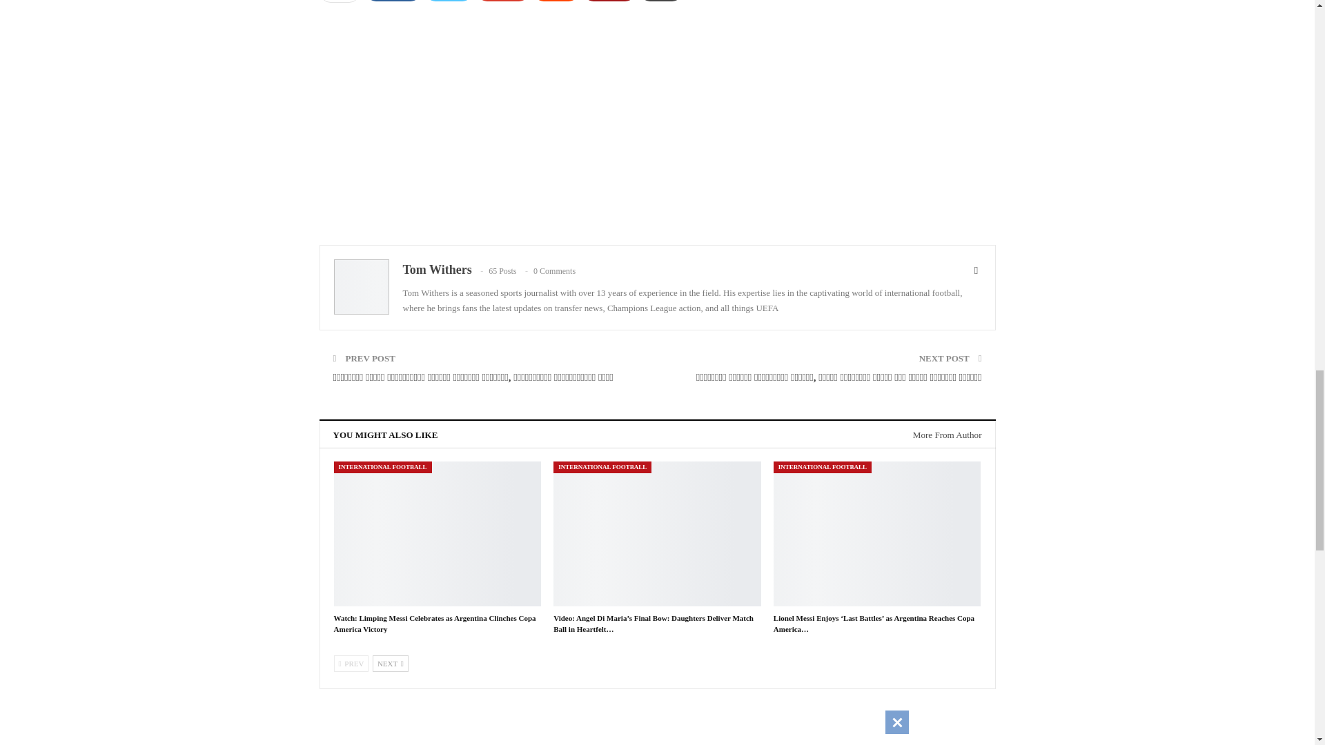 Image resolution: width=1325 pixels, height=745 pixels. I want to click on Twitter, so click(449, 1).